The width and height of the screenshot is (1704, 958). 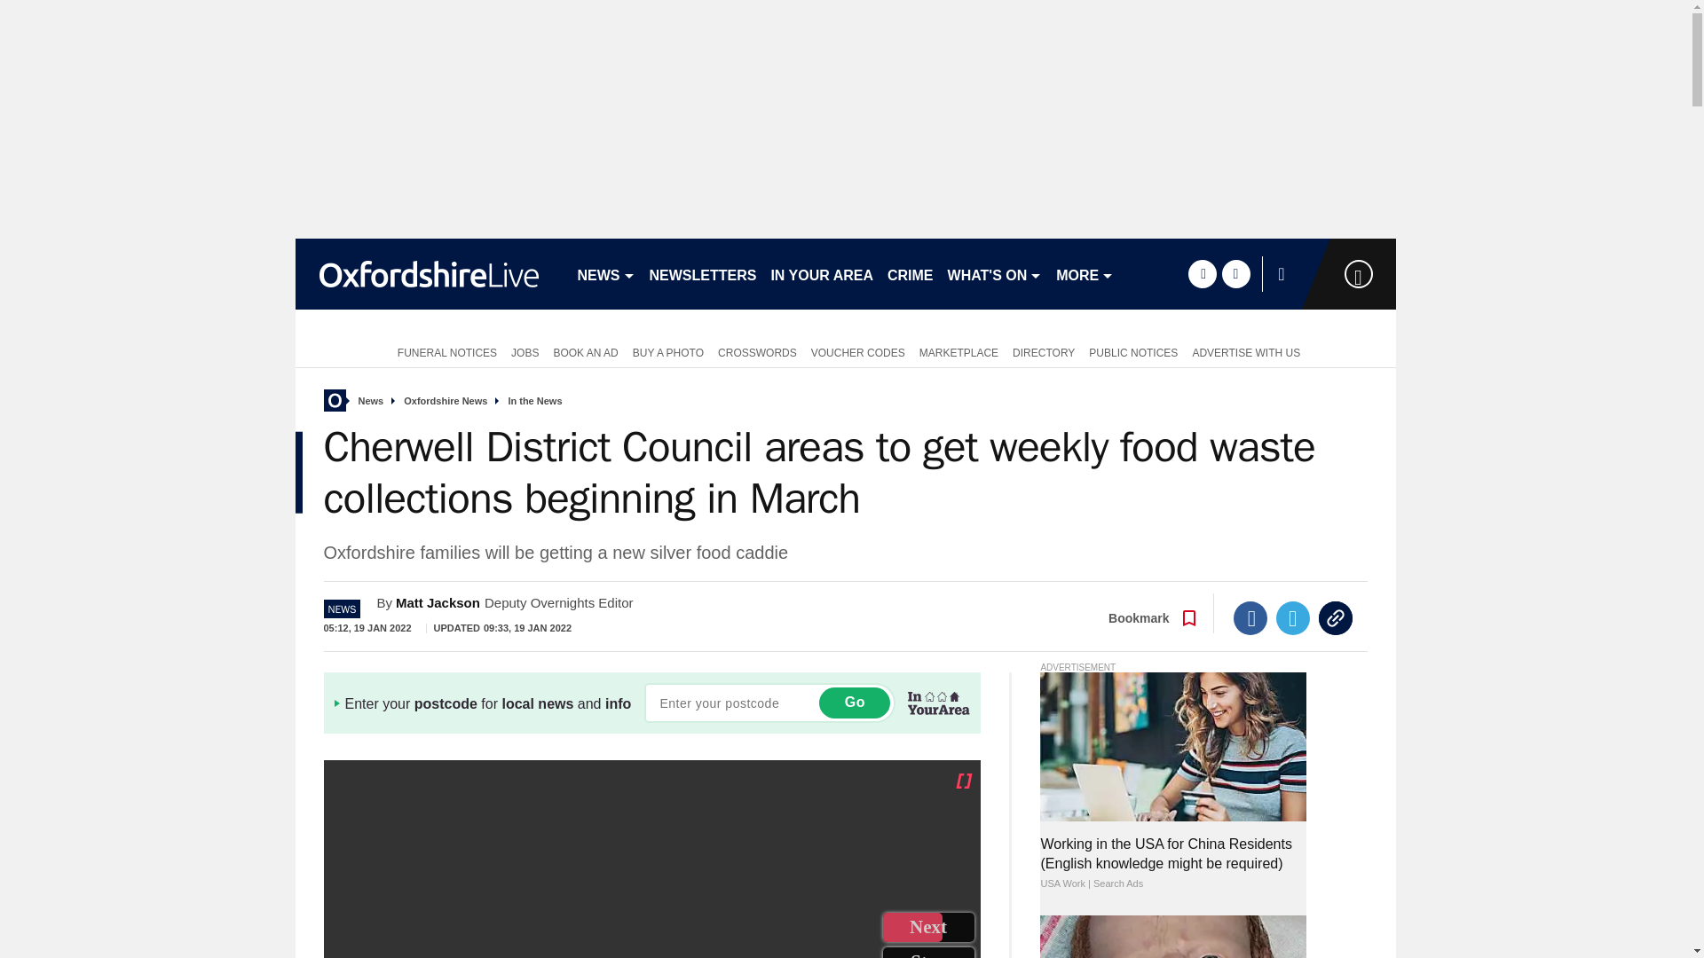 What do you see at coordinates (854, 703) in the screenshot?
I see `Go` at bounding box center [854, 703].